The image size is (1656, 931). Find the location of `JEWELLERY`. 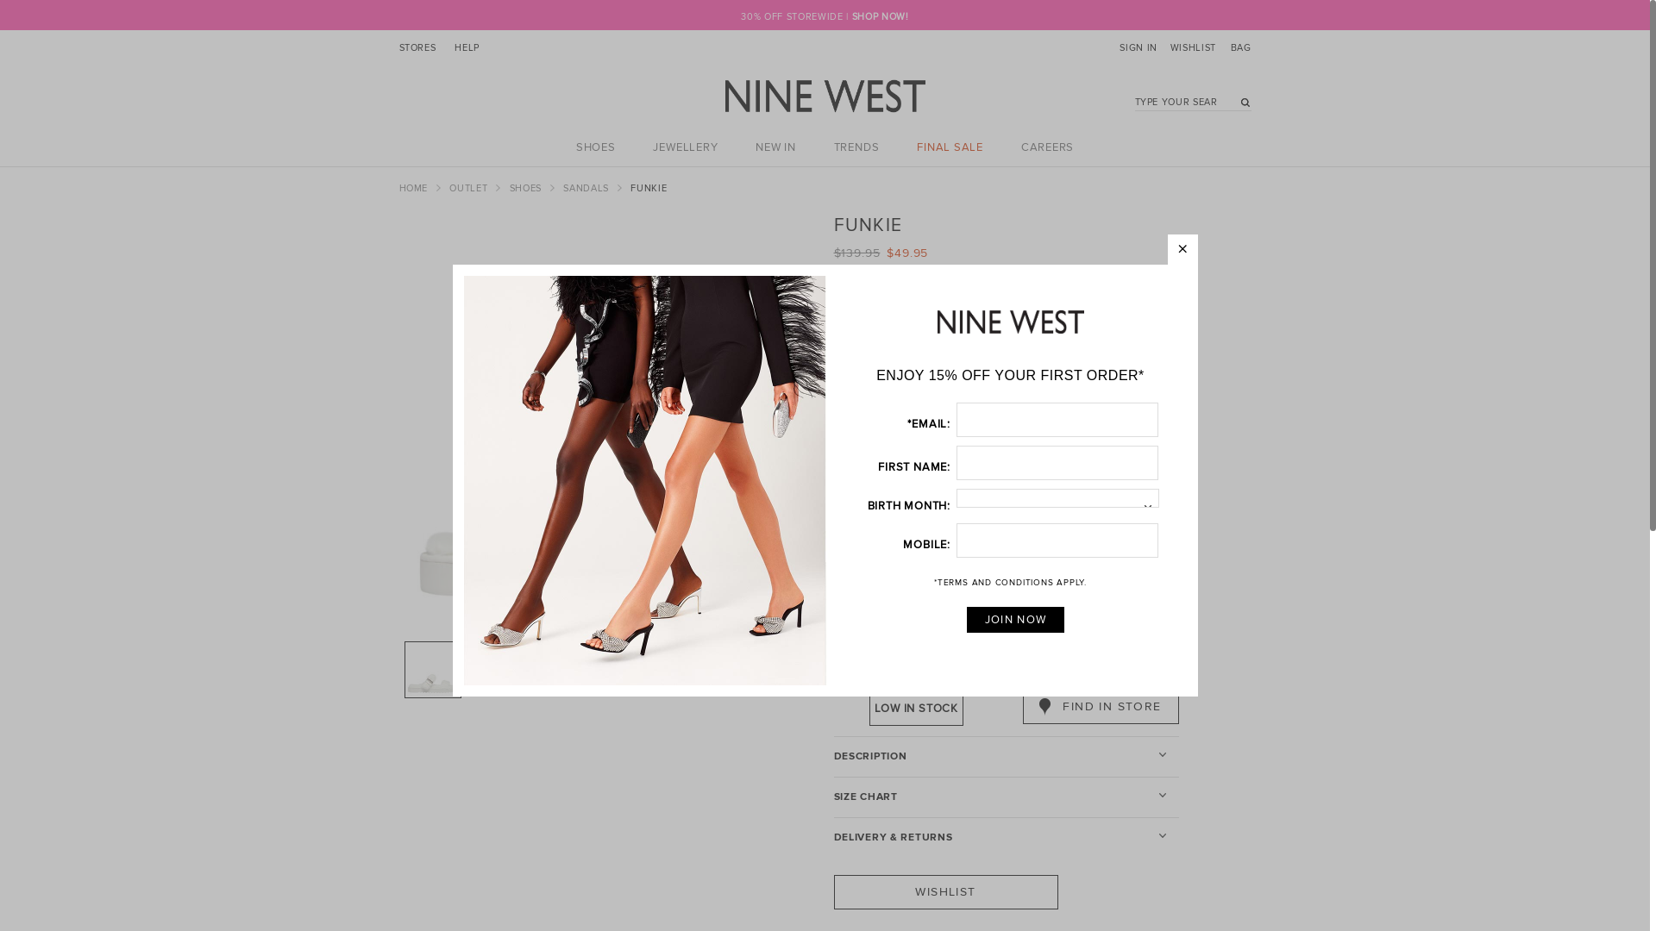

JEWELLERY is located at coordinates (685, 147).